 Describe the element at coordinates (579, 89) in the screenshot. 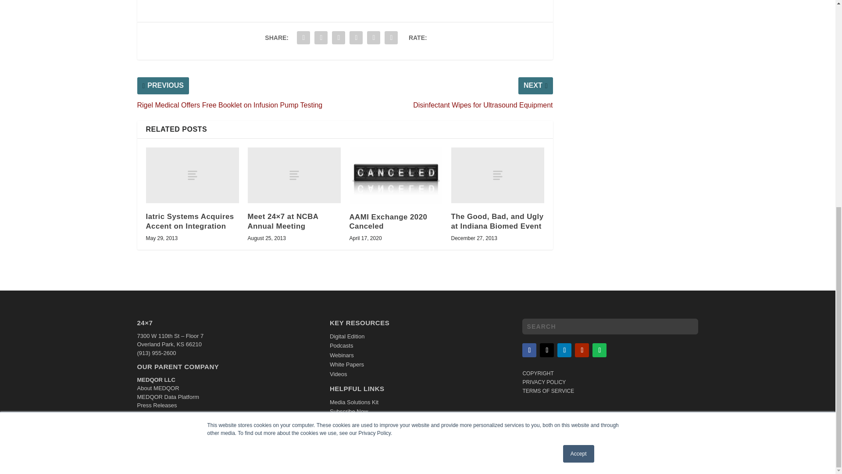

I see `Accept` at that location.